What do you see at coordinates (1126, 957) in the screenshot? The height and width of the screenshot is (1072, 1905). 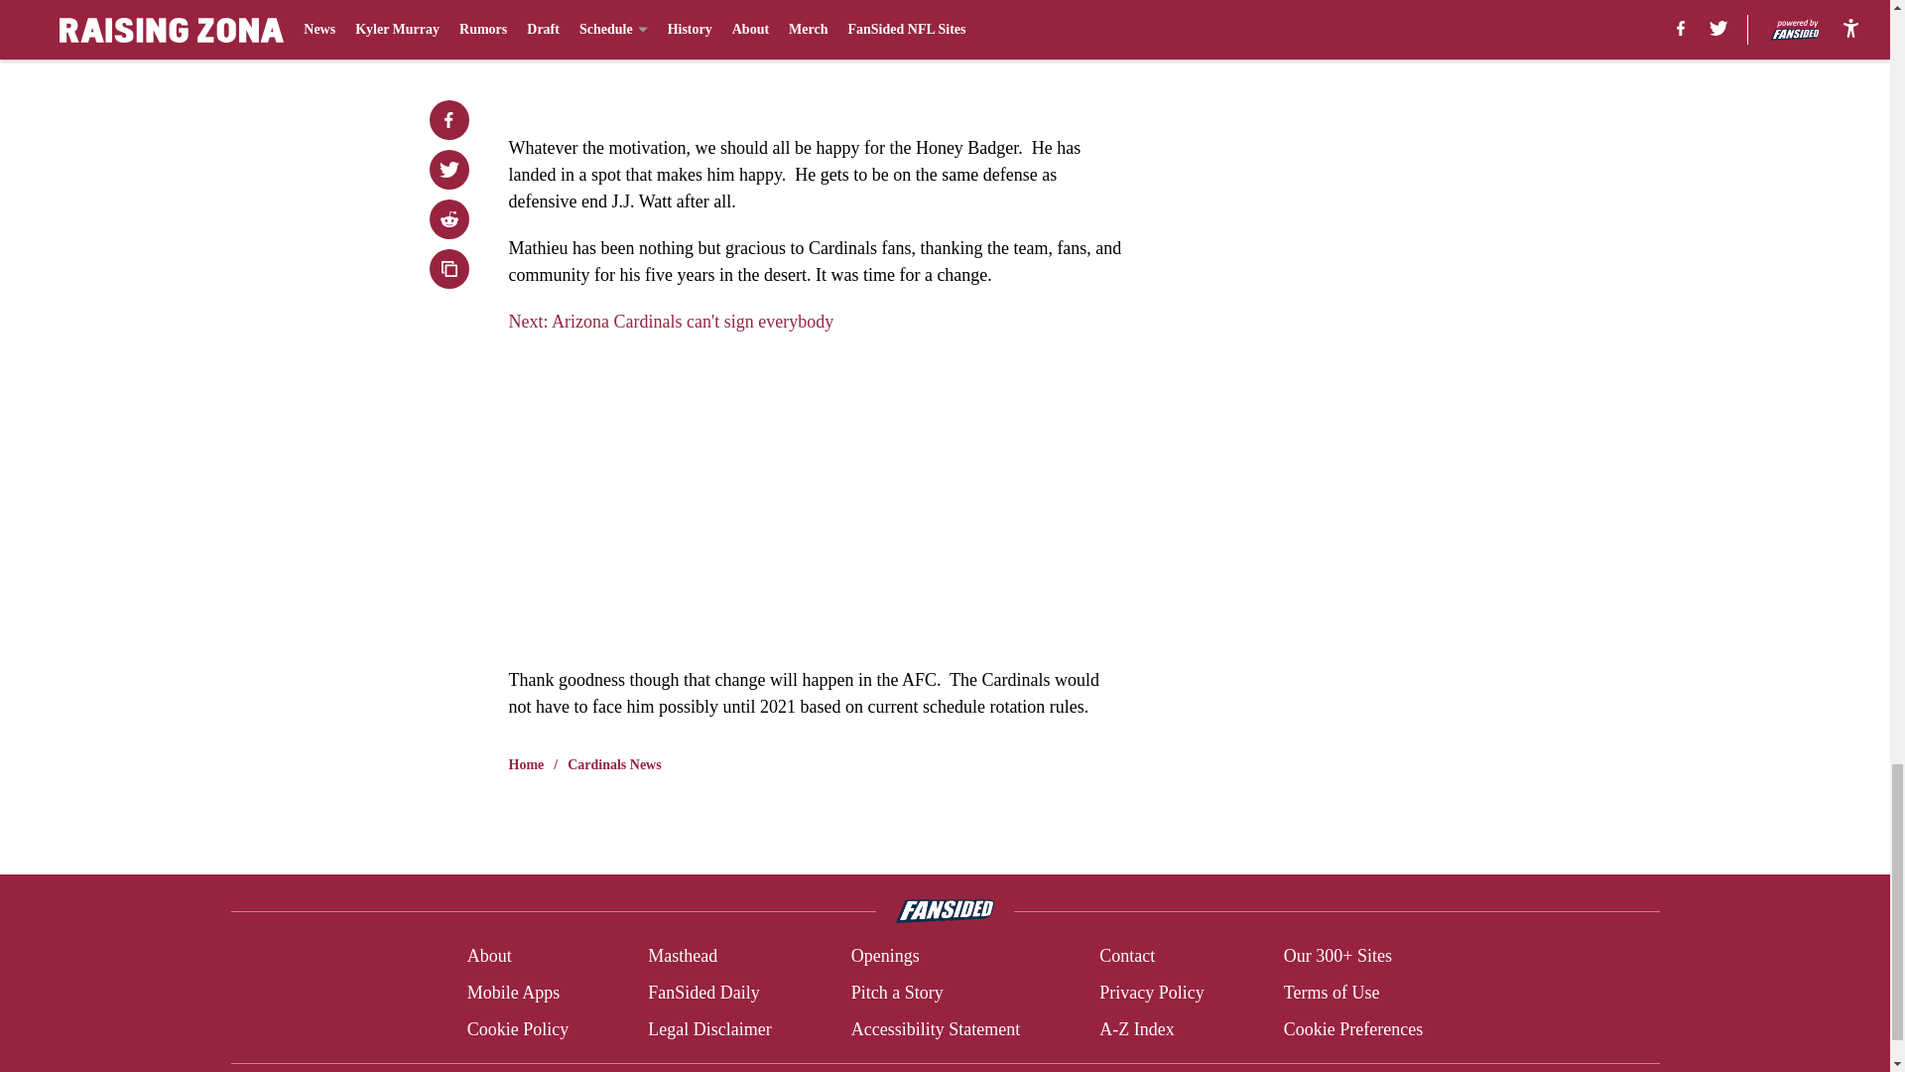 I see `Contact` at bounding box center [1126, 957].